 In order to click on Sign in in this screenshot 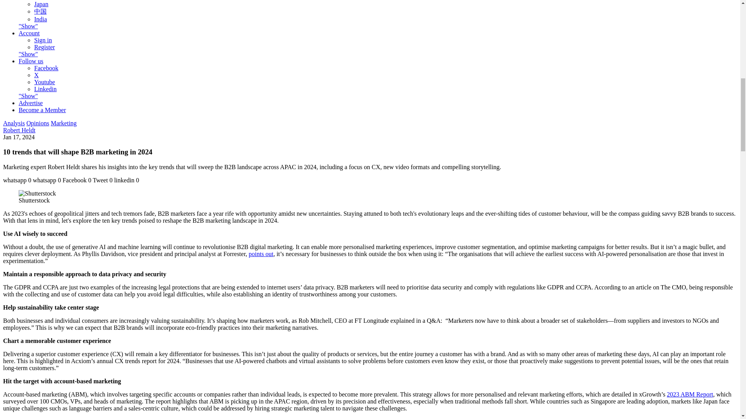, I will do `click(43, 40)`.